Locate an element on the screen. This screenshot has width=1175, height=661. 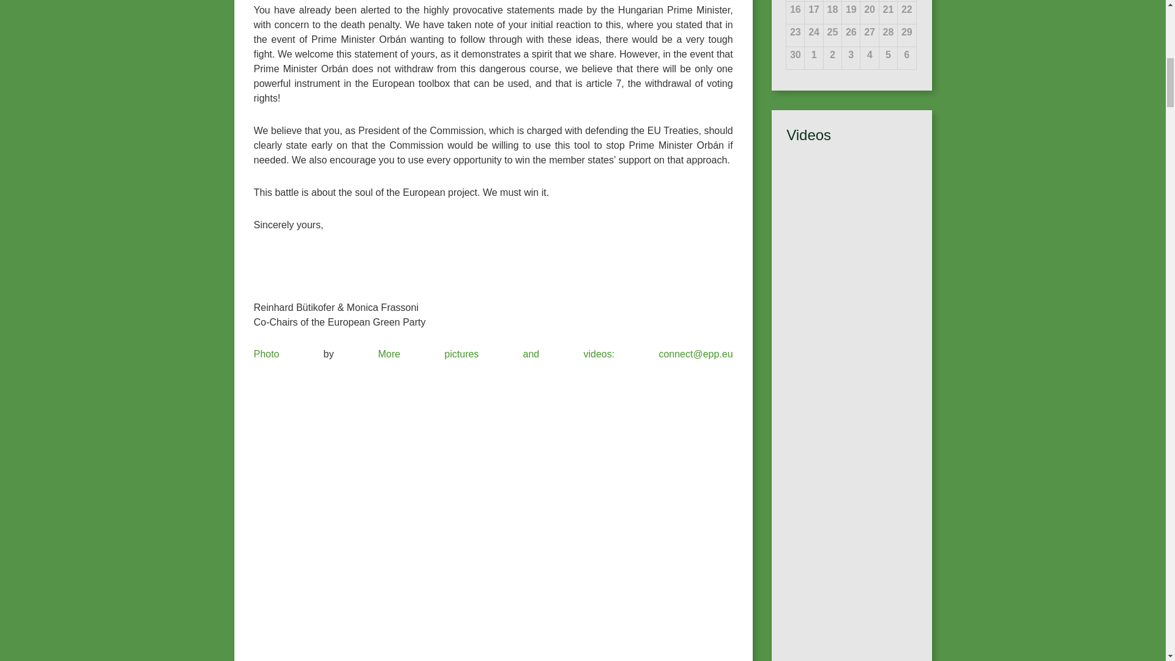
Photo is located at coordinates (266, 354).